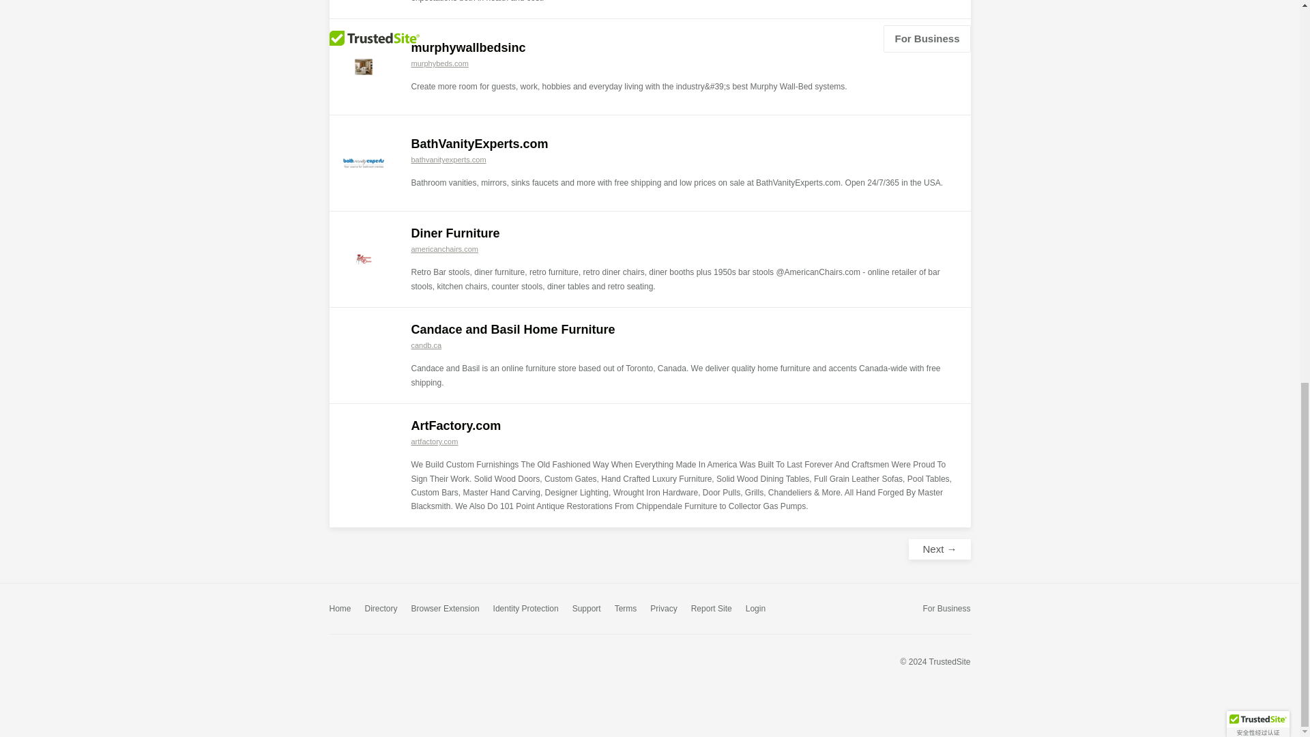 The width and height of the screenshot is (1310, 737). What do you see at coordinates (526, 609) in the screenshot?
I see `Identity Protection` at bounding box center [526, 609].